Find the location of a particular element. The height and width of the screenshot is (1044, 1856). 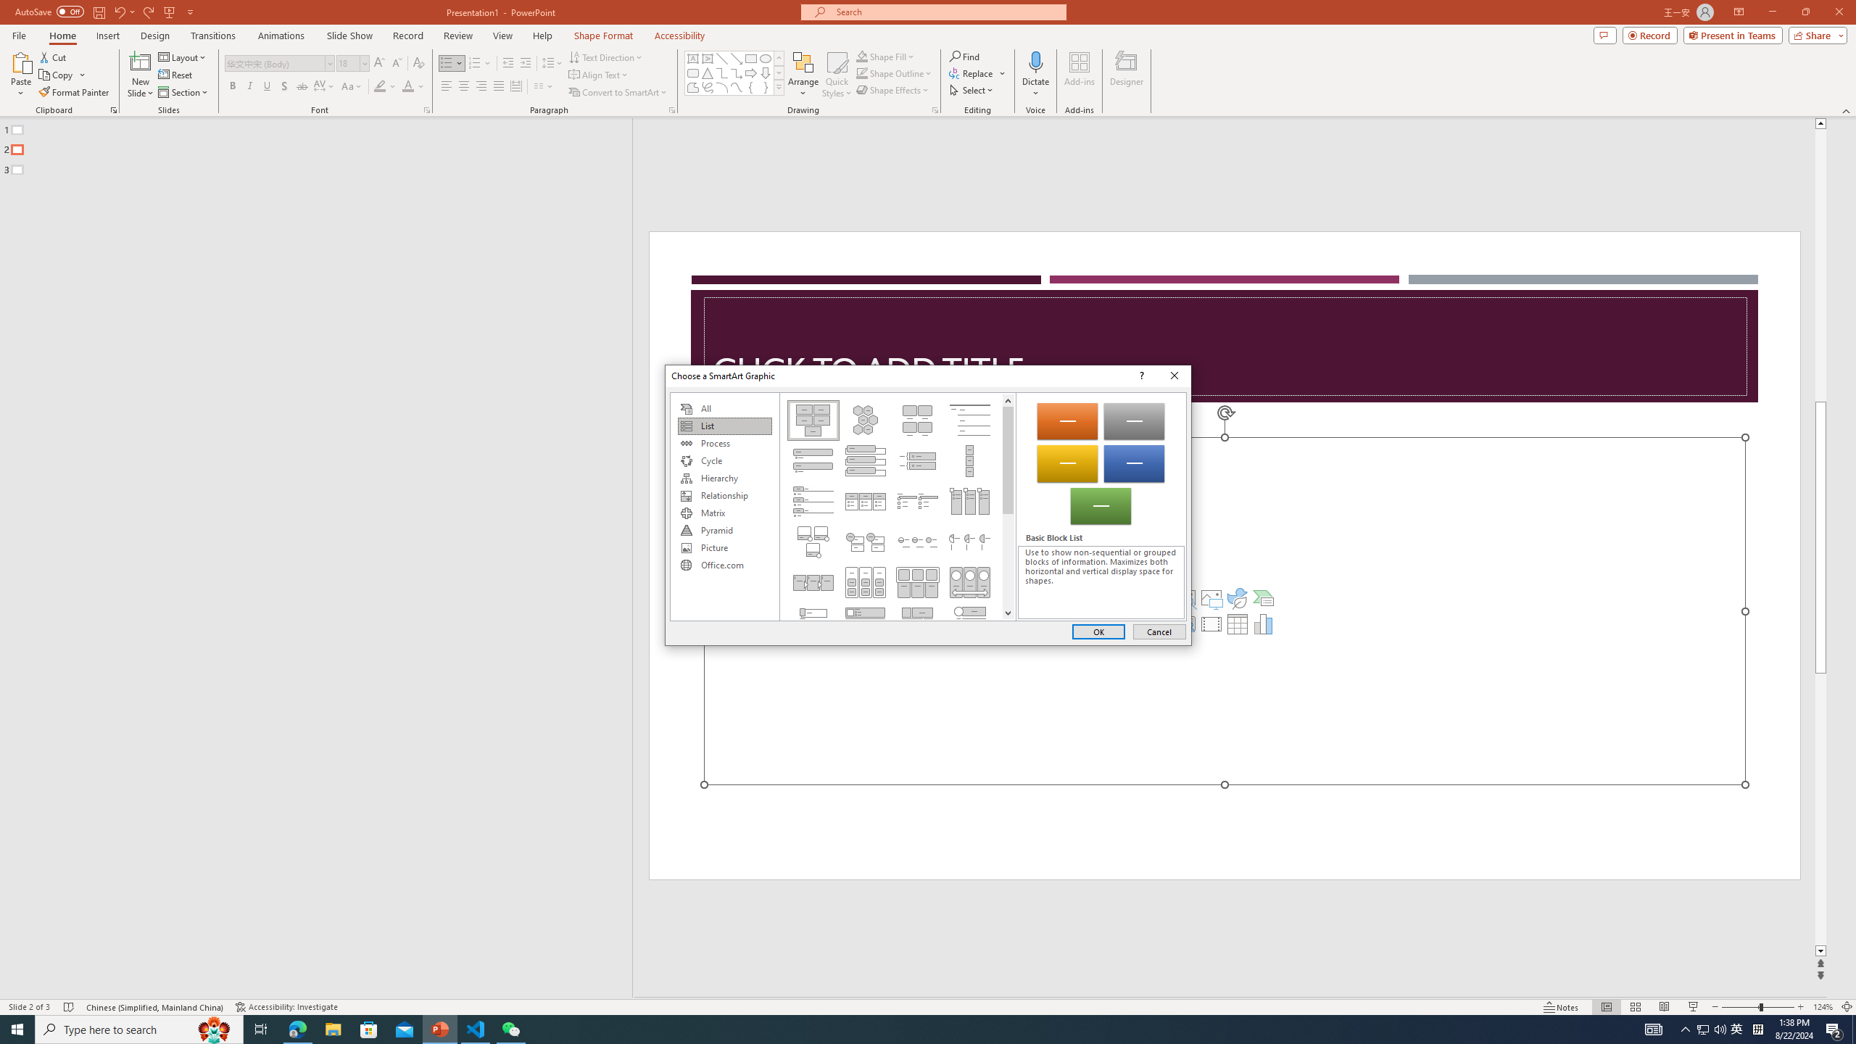

Microsoft Store is located at coordinates (369, 1029).